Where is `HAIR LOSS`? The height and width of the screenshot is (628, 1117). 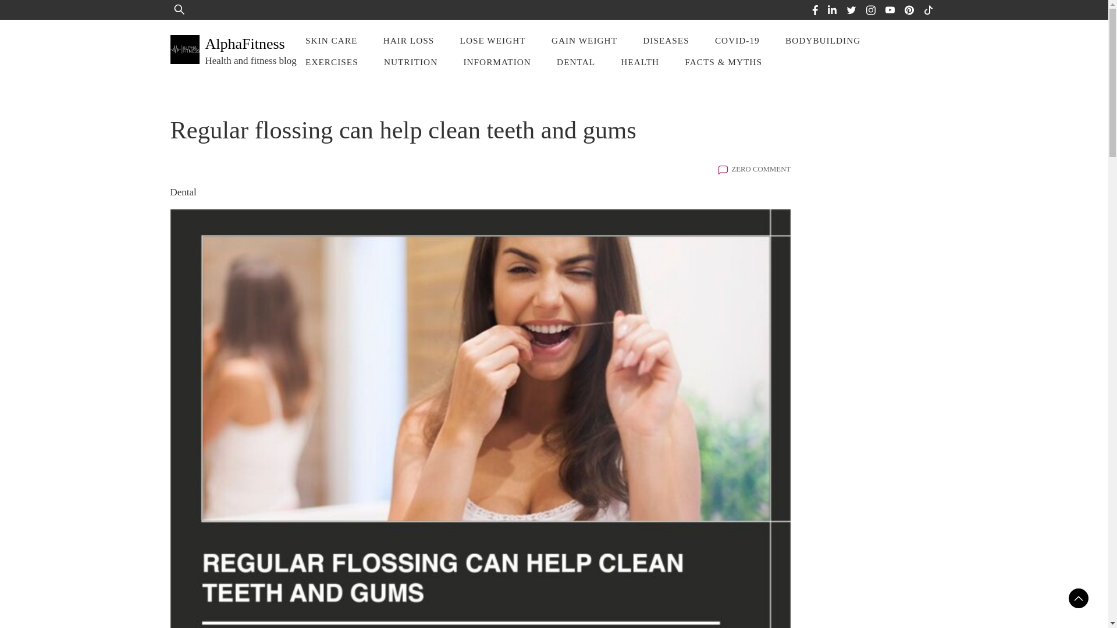
HAIR LOSS is located at coordinates (408, 40).